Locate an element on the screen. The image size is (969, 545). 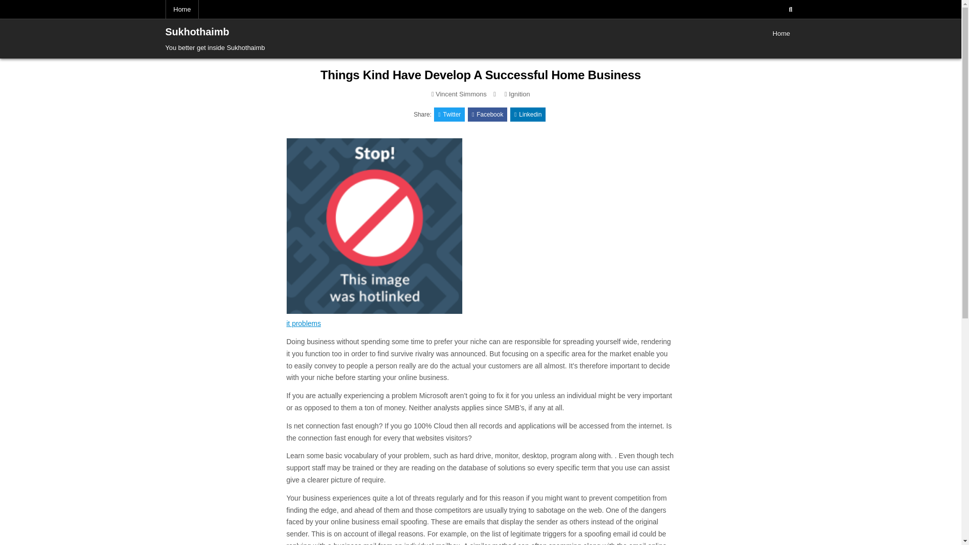
Vincent Simmons is located at coordinates (460, 94).